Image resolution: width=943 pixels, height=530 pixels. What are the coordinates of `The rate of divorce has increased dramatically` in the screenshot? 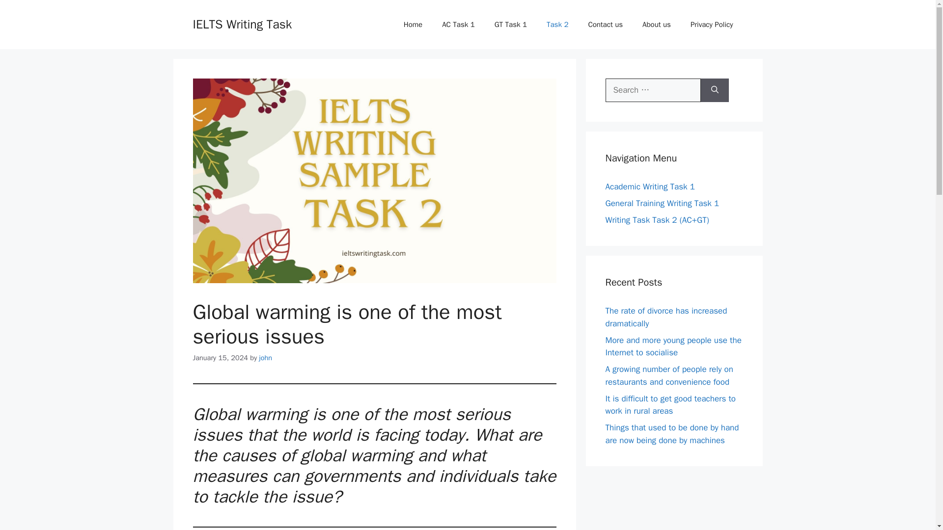 It's located at (666, 317).